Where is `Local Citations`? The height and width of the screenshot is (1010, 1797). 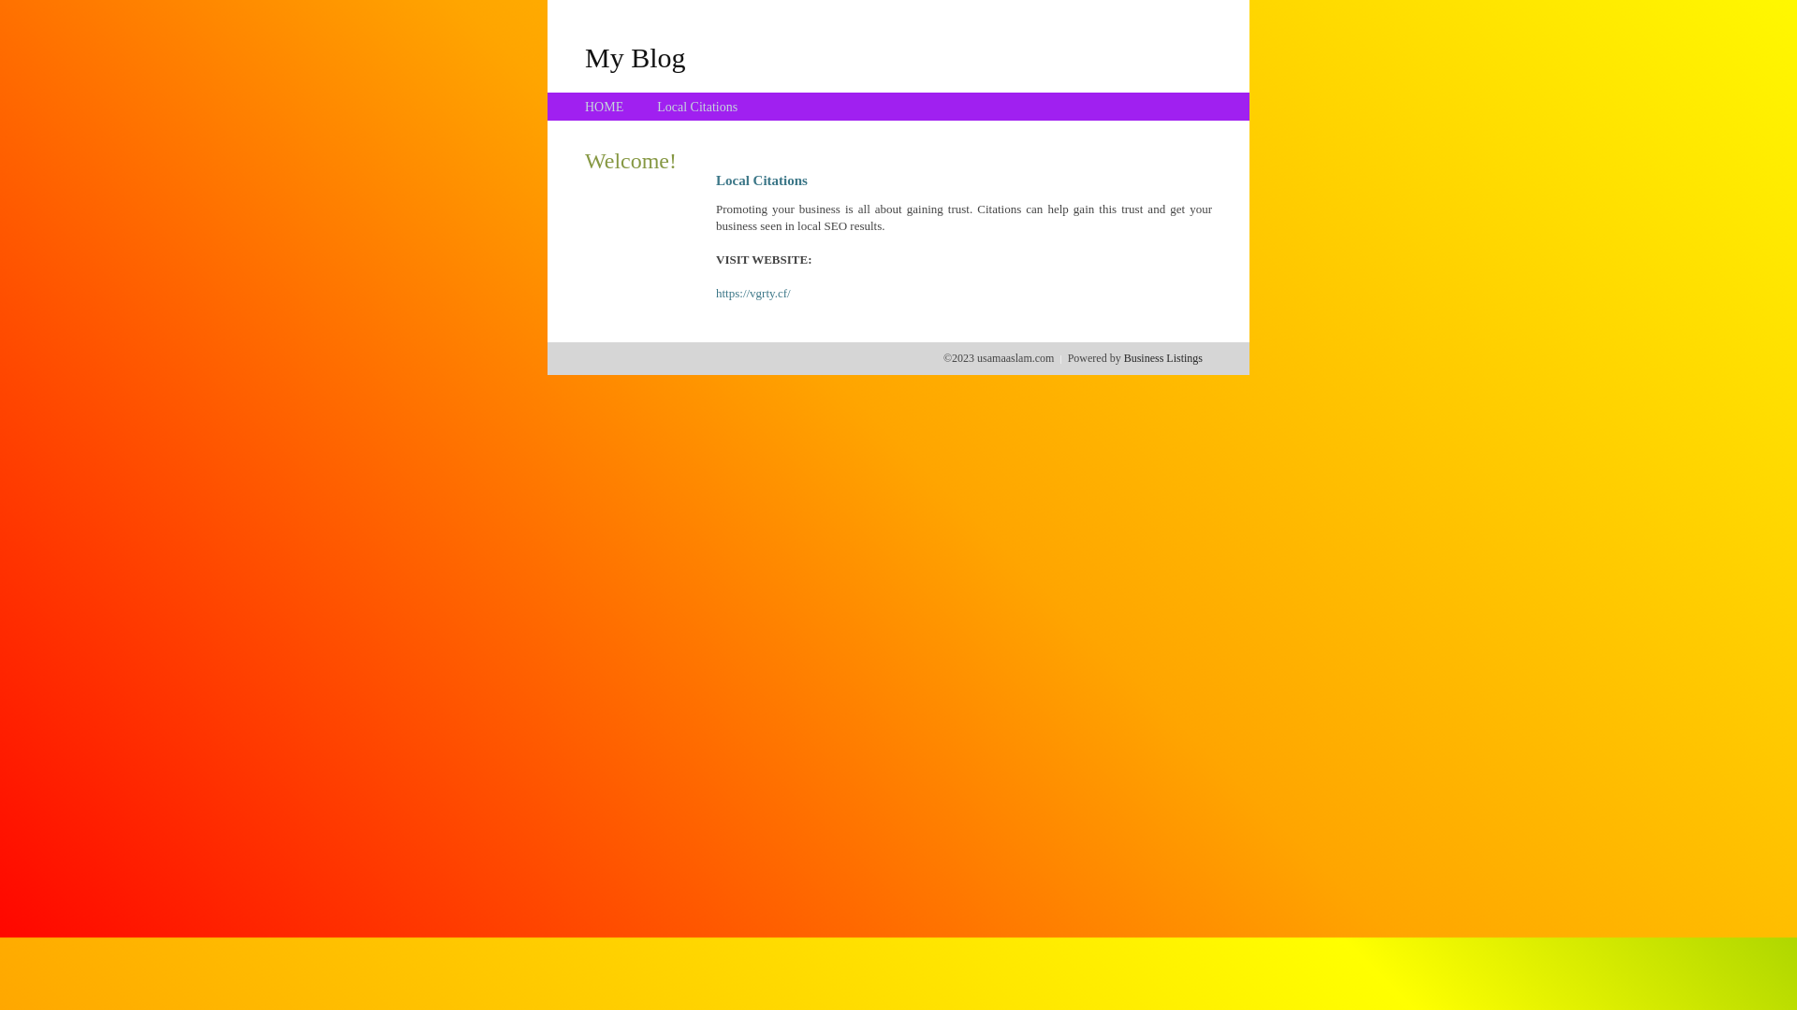
Local Citations is located at coordinates (697, 107).